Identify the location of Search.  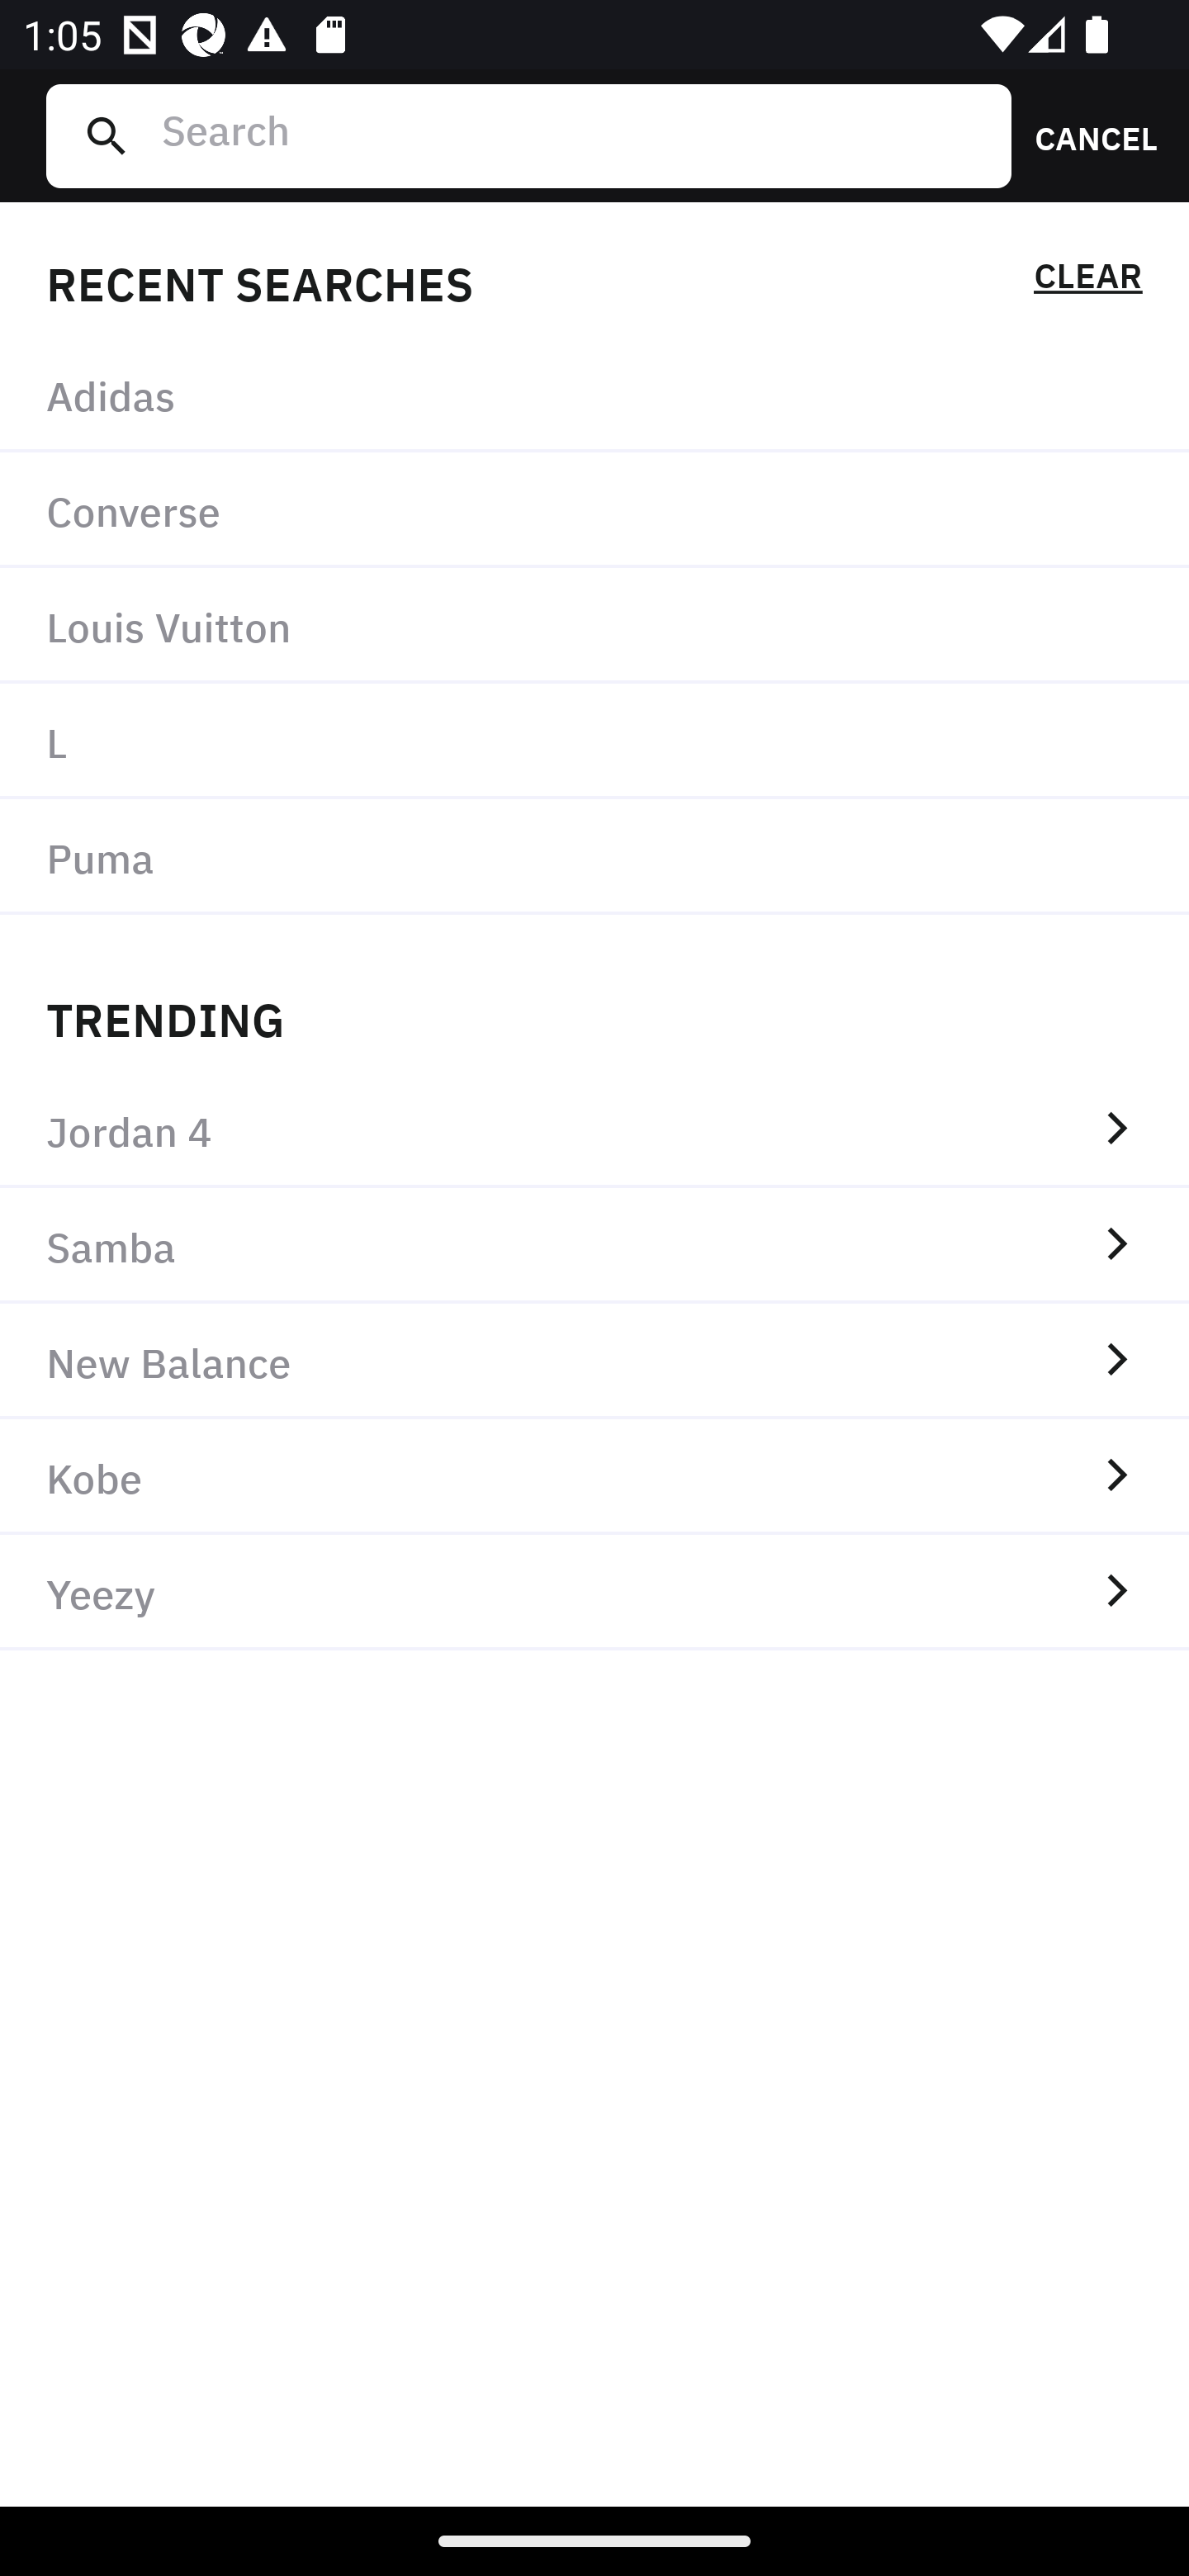
(574, 135).